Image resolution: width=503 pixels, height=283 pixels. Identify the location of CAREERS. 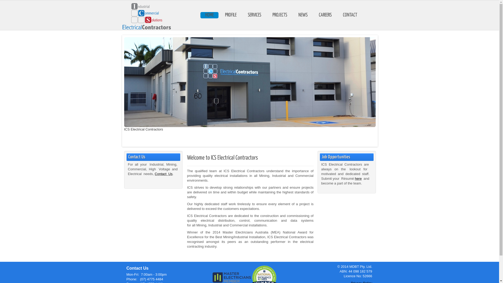
(325, 15).